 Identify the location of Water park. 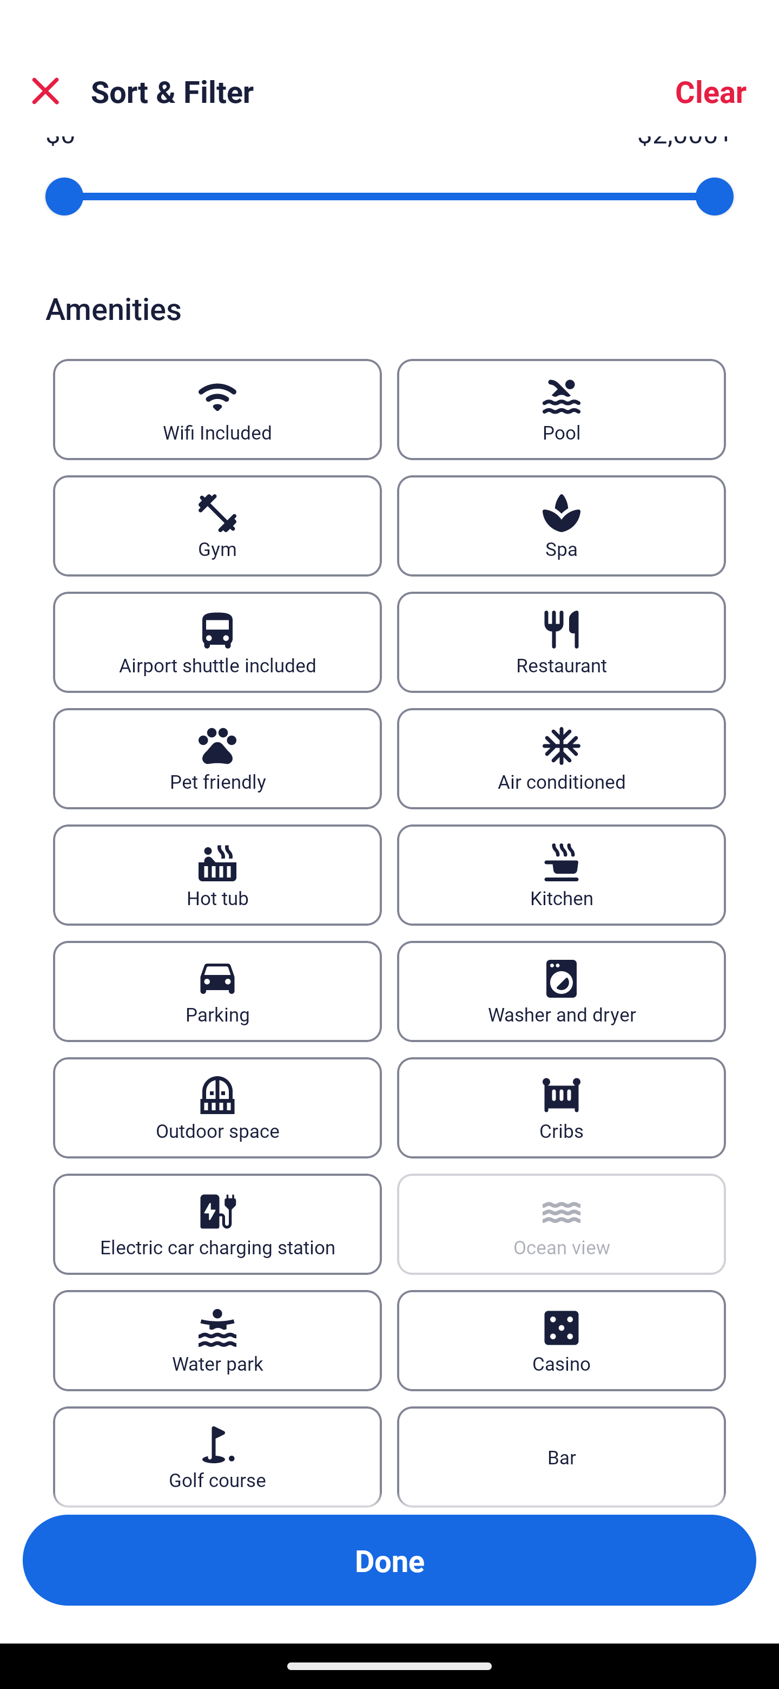
(217, 1340).